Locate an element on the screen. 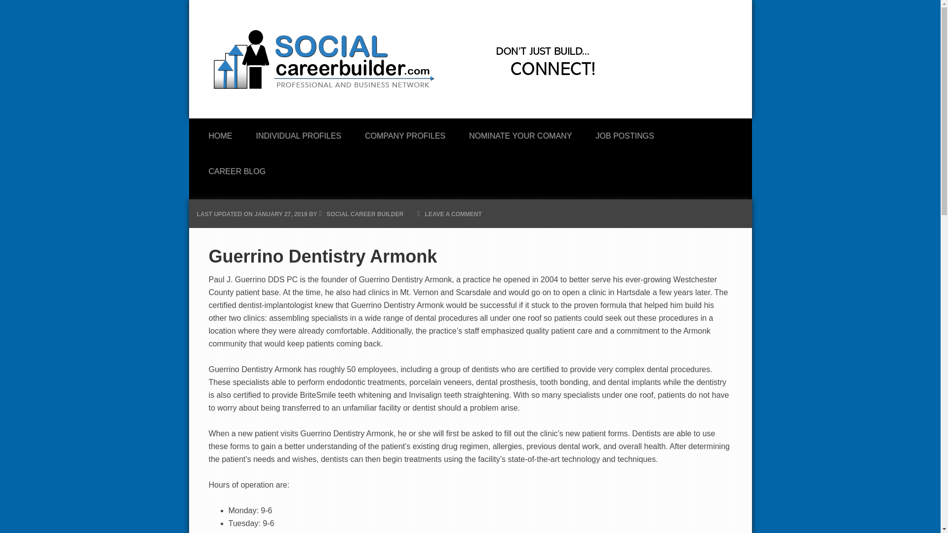 This screenshot has height=533, width=948. SOCIAL CAREER BUILDER is located at coordinates (364, 214).